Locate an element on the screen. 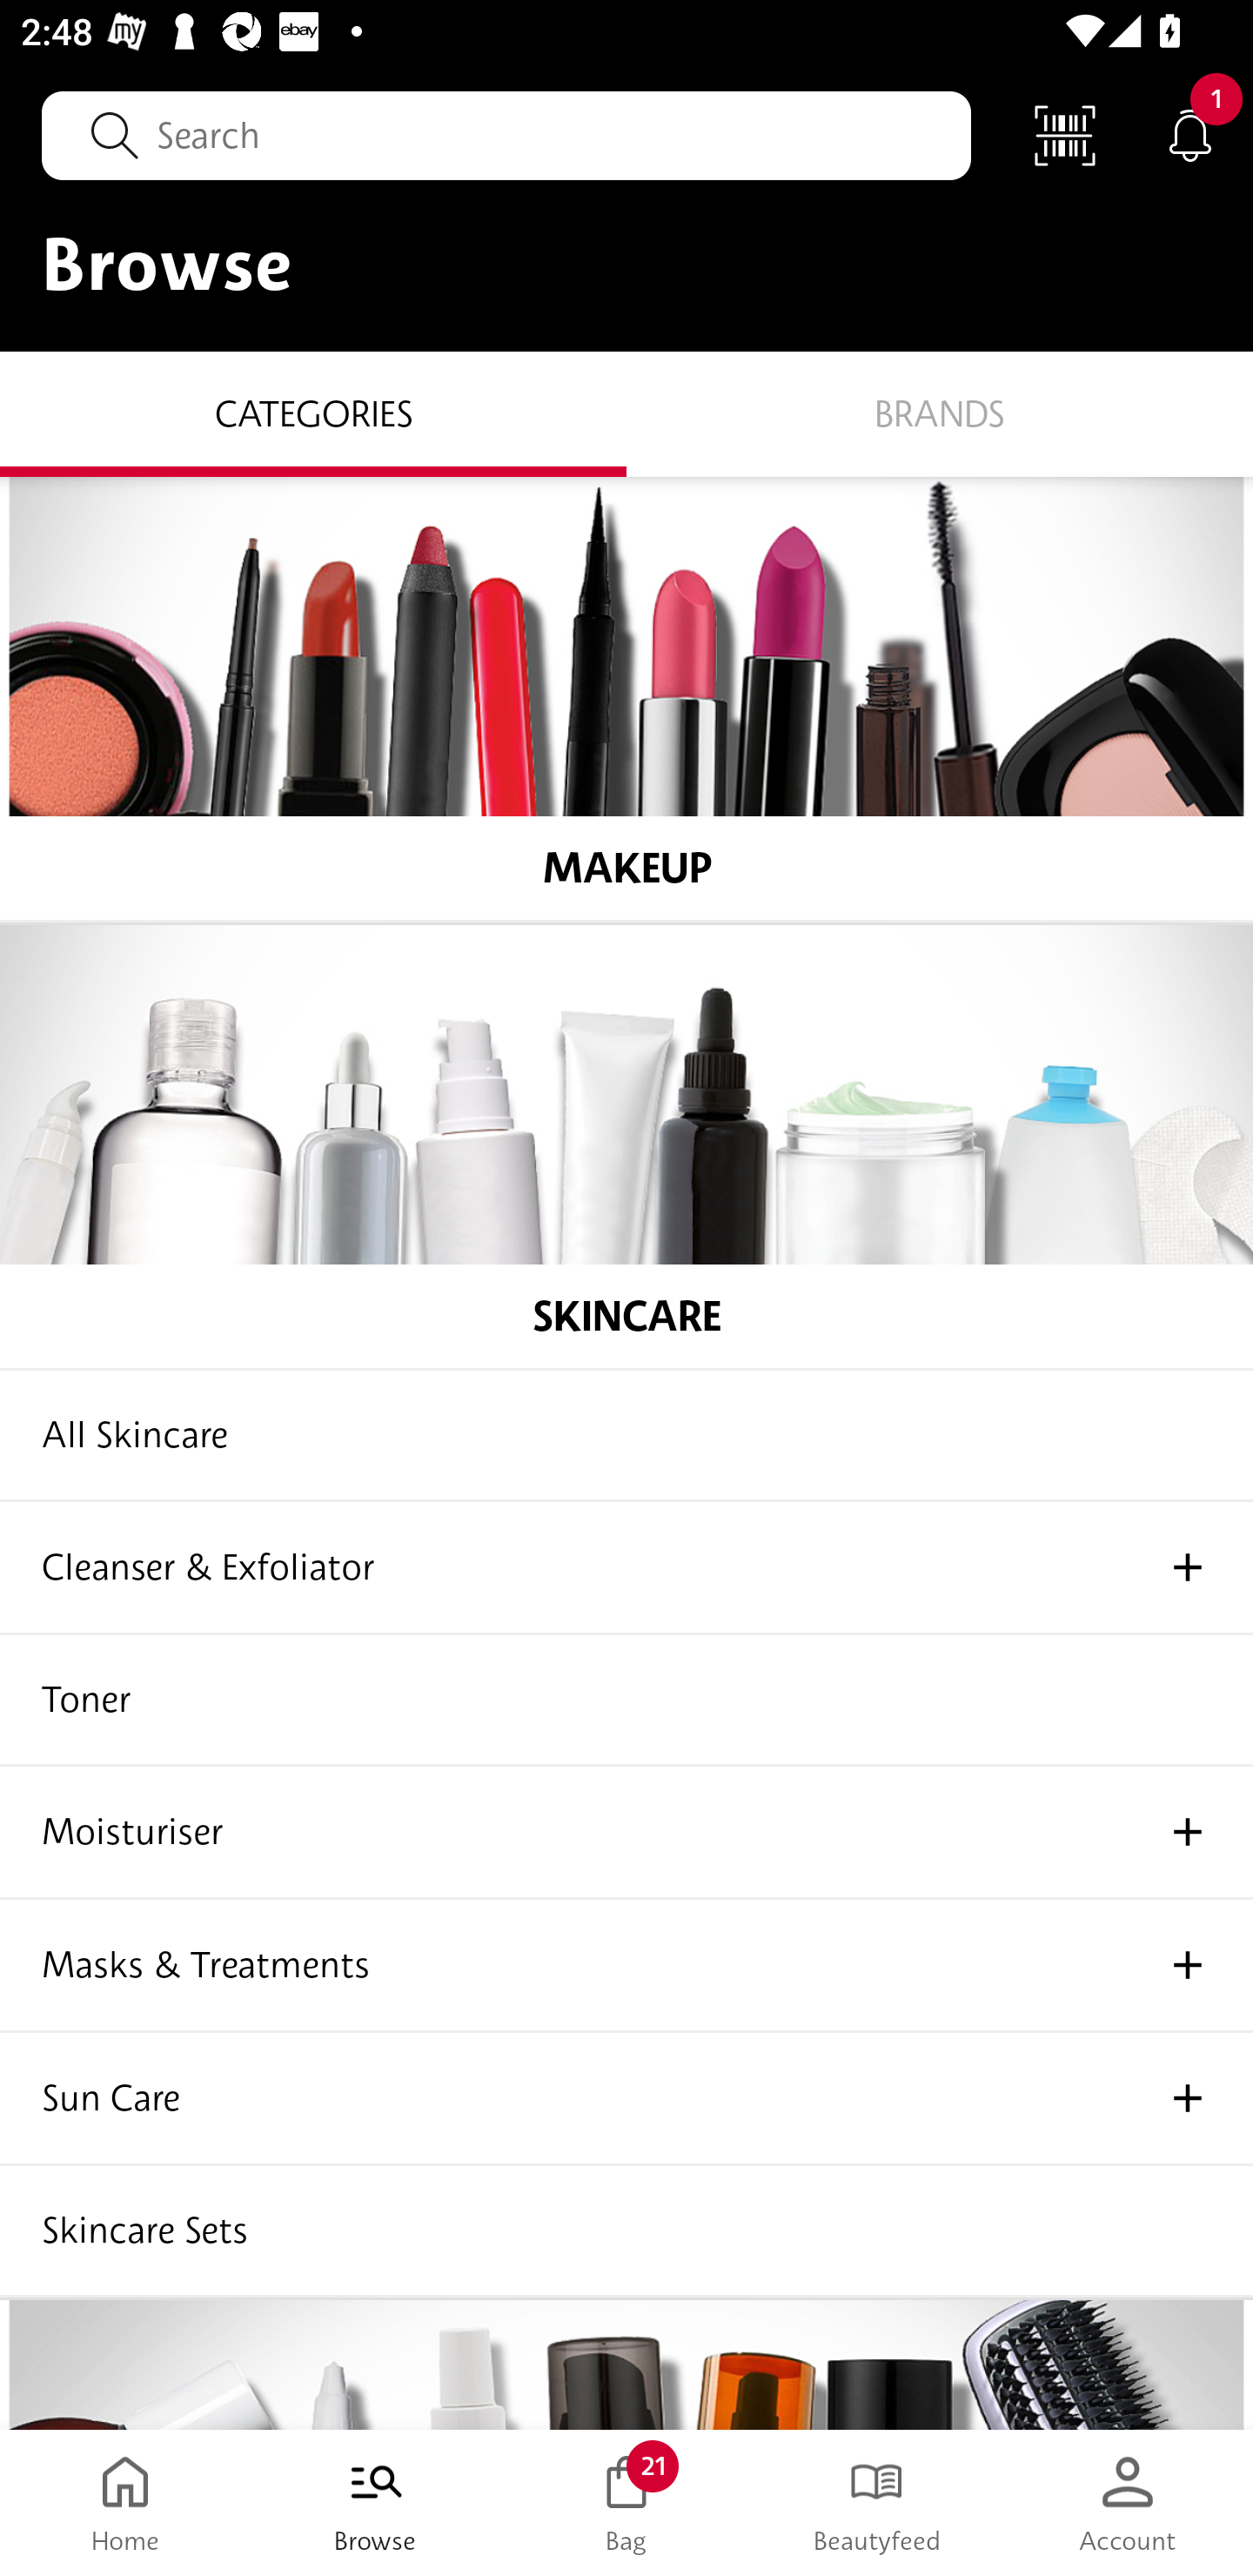  Bag 21 Bag is located at coordinates (626, 2503).